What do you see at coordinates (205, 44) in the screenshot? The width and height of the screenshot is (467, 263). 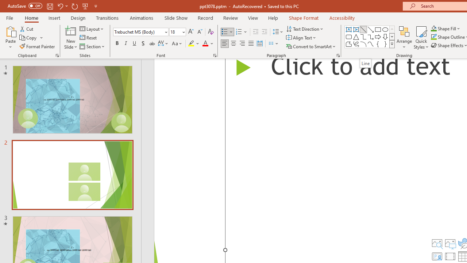 I see `Font Color Red` at bounding box center [205, 44].